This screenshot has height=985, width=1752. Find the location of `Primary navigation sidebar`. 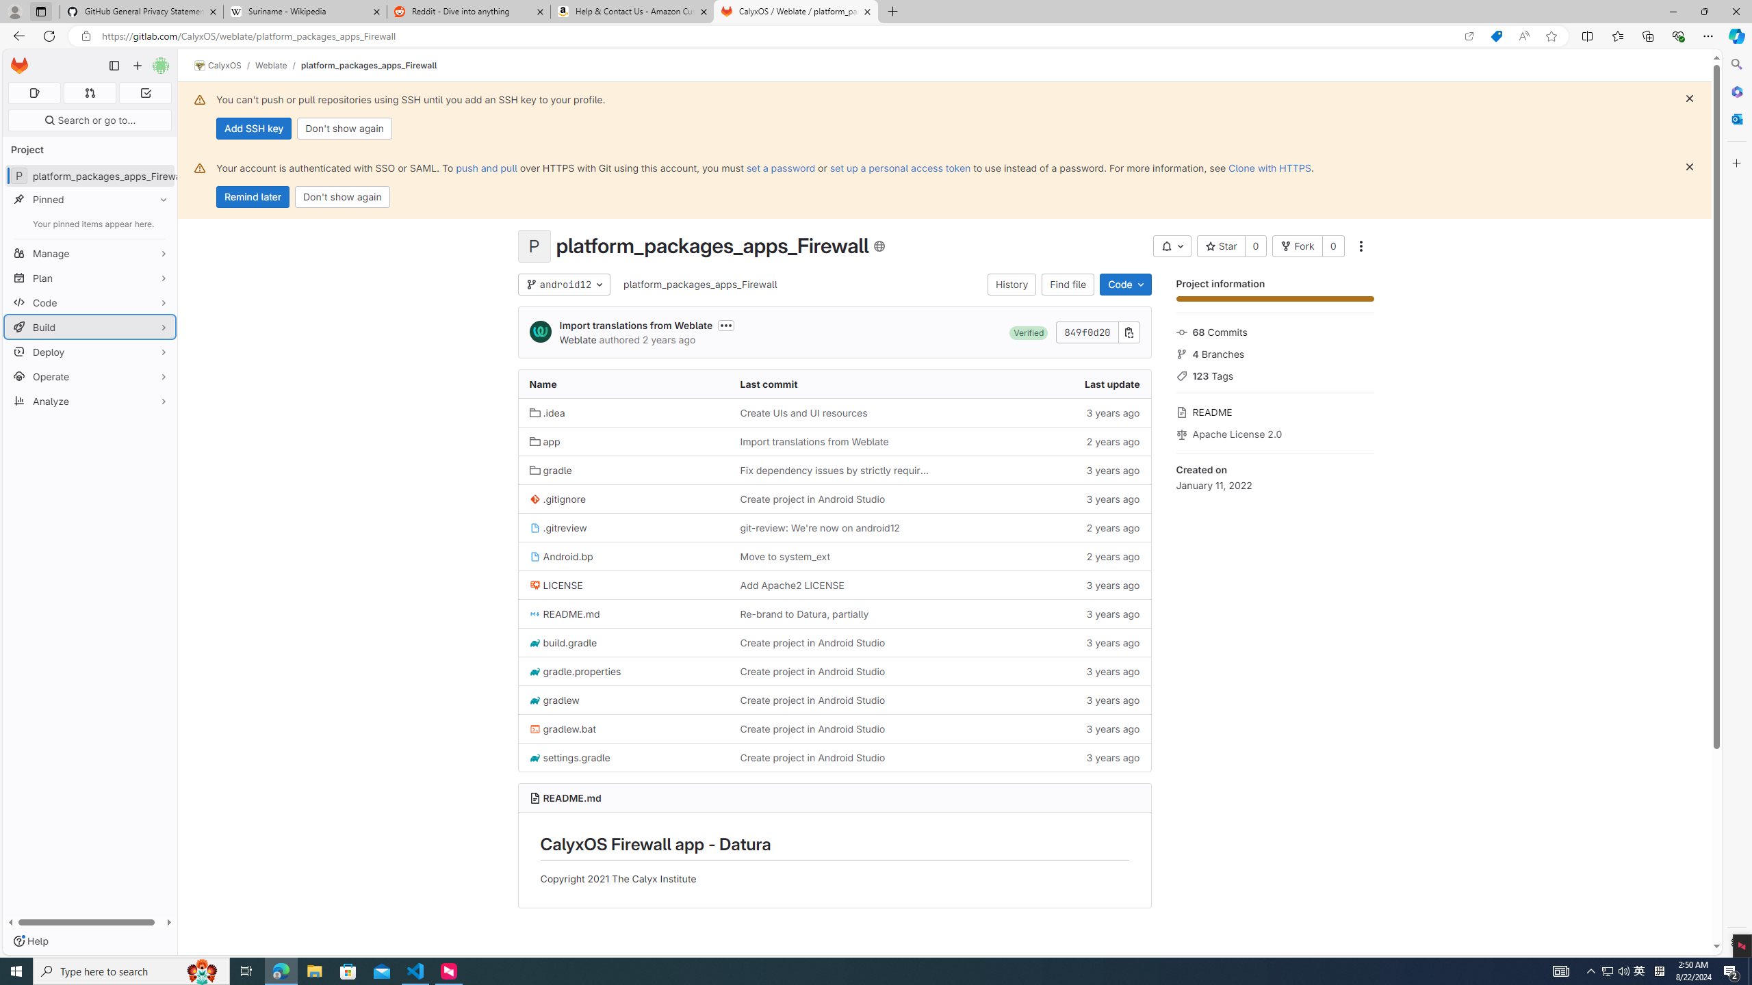

Primary navigation sidebar is located at coordinates (114, 66).